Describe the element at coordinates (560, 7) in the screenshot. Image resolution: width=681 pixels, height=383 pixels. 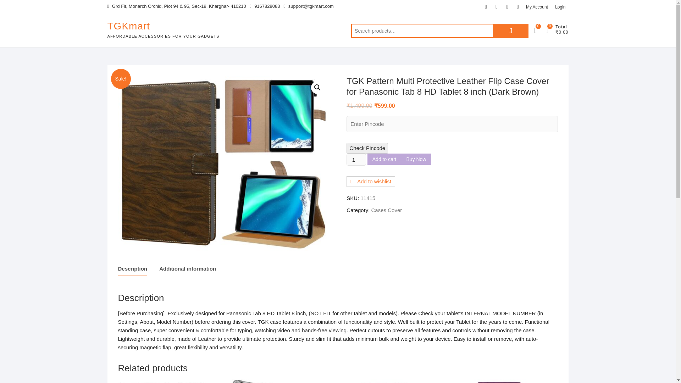
I see `Login` at that location.